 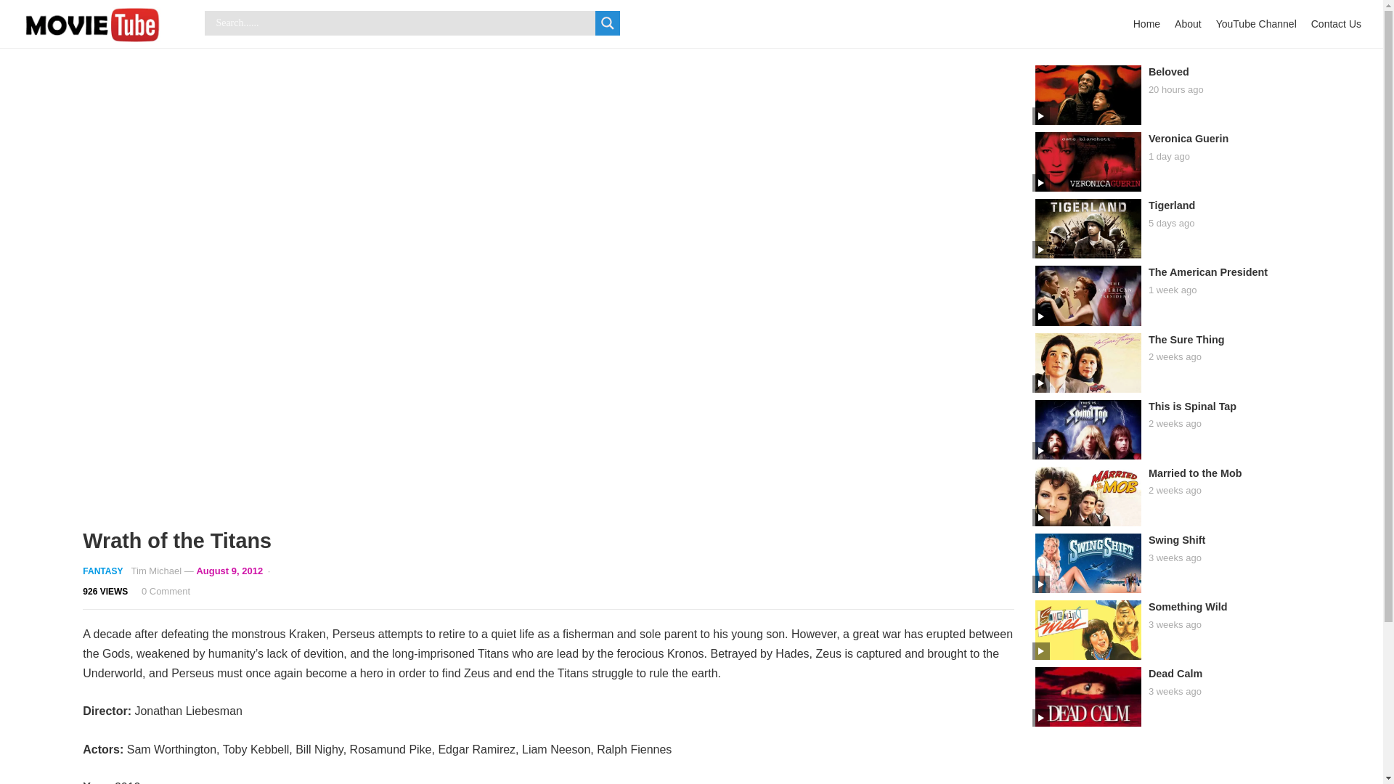 I want to click on Beloved, so click(x=1169, y=71).